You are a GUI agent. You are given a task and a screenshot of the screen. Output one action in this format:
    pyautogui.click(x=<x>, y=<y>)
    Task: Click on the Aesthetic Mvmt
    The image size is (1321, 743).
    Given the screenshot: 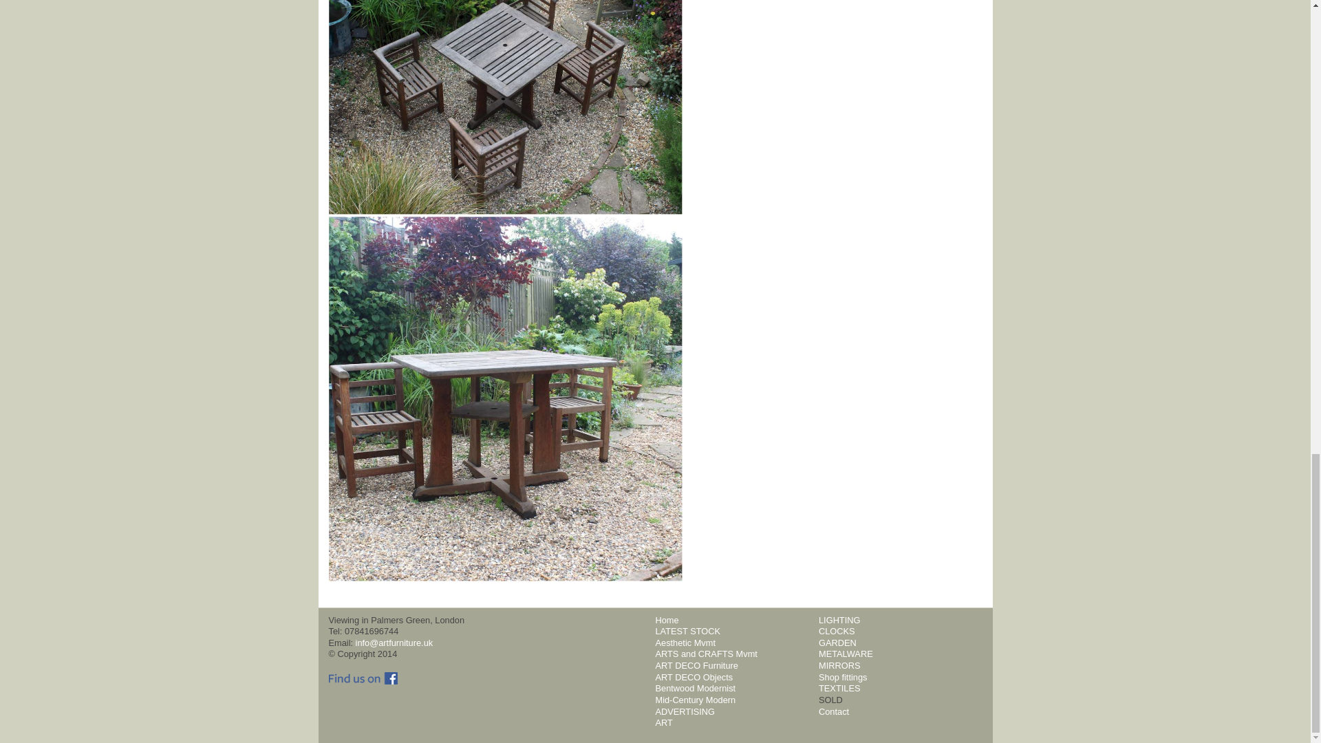 What is the action you would take?
    pyautogui.click(x=685, y=643)
    